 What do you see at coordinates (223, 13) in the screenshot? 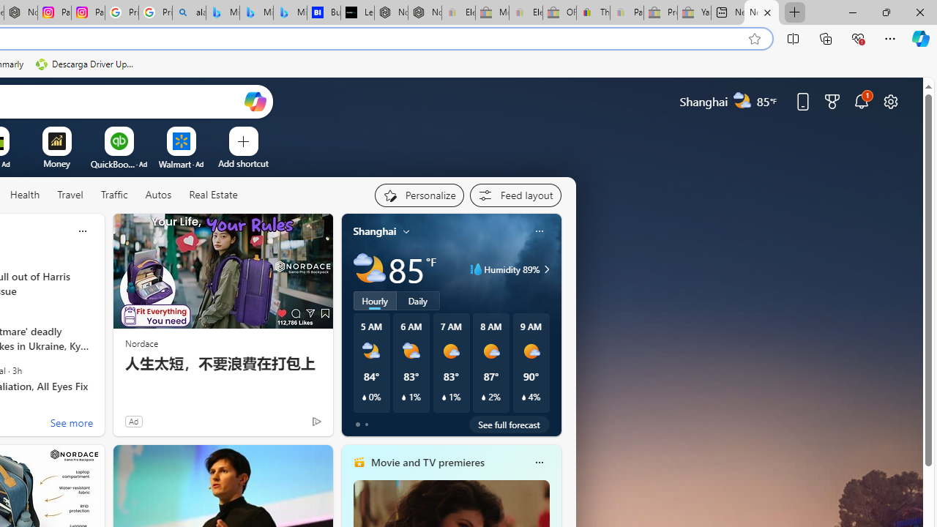
I see `Microsoft Bing Travel - Flights from Hong Kong to Bangkok` at bounding box center [223, 13].